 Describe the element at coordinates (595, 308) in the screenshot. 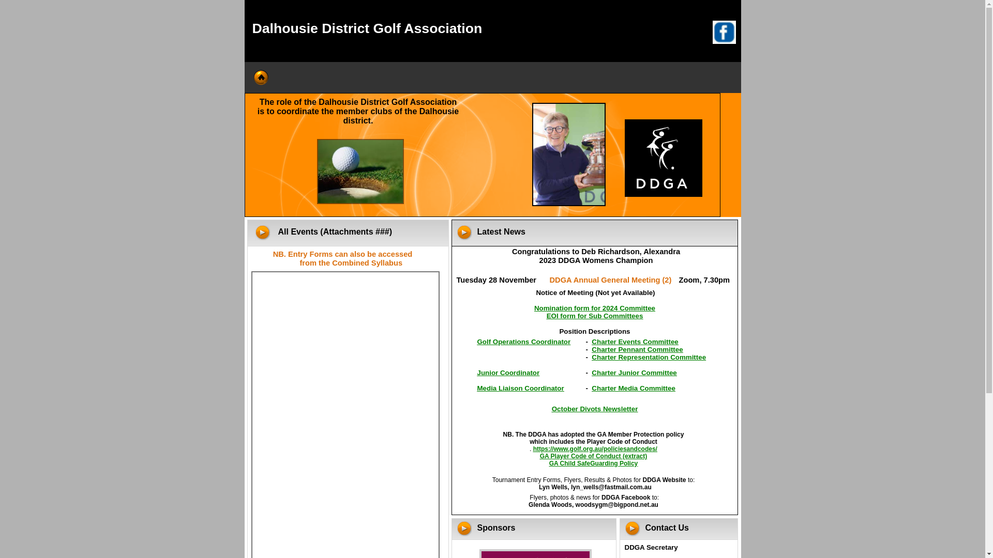

I see `Nomination form for 2024 Committee` at that location.